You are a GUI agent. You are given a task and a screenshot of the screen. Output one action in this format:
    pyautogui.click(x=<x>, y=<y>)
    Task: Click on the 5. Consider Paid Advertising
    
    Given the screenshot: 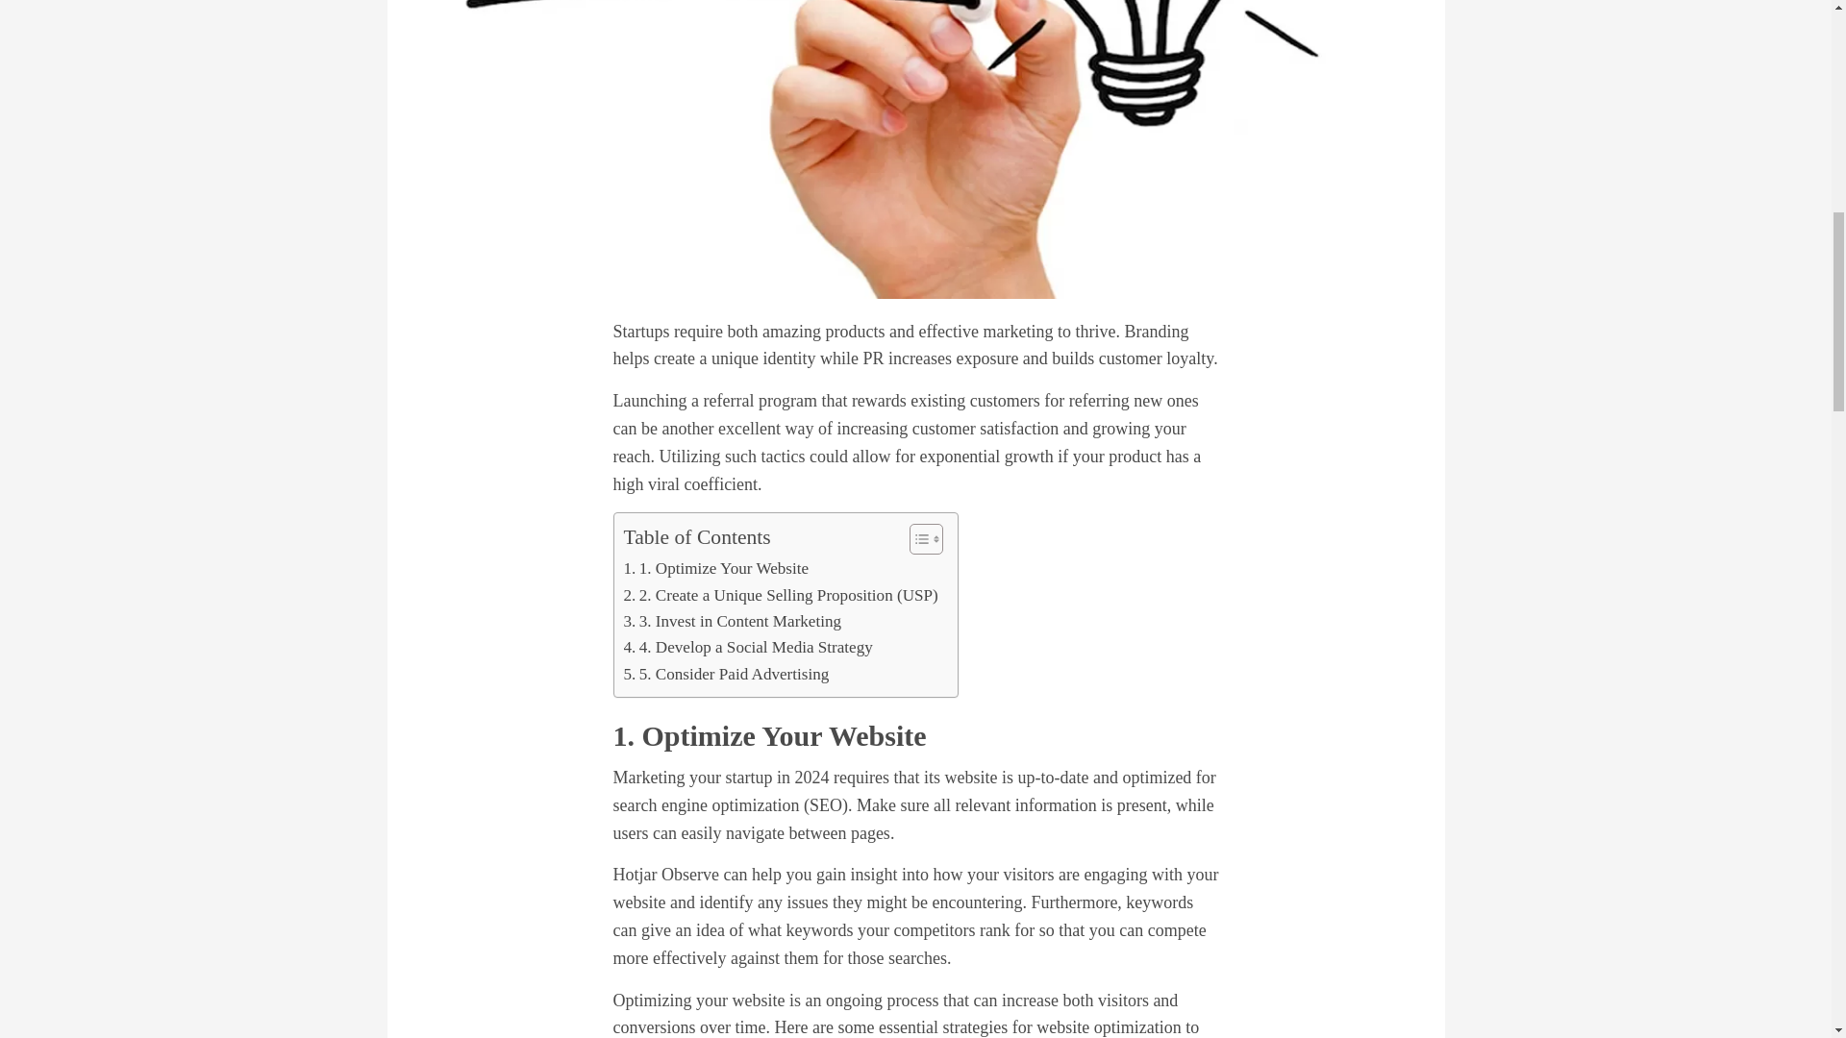 What is the action you would take?
    pyautogui.click(x=726, y=673)
    